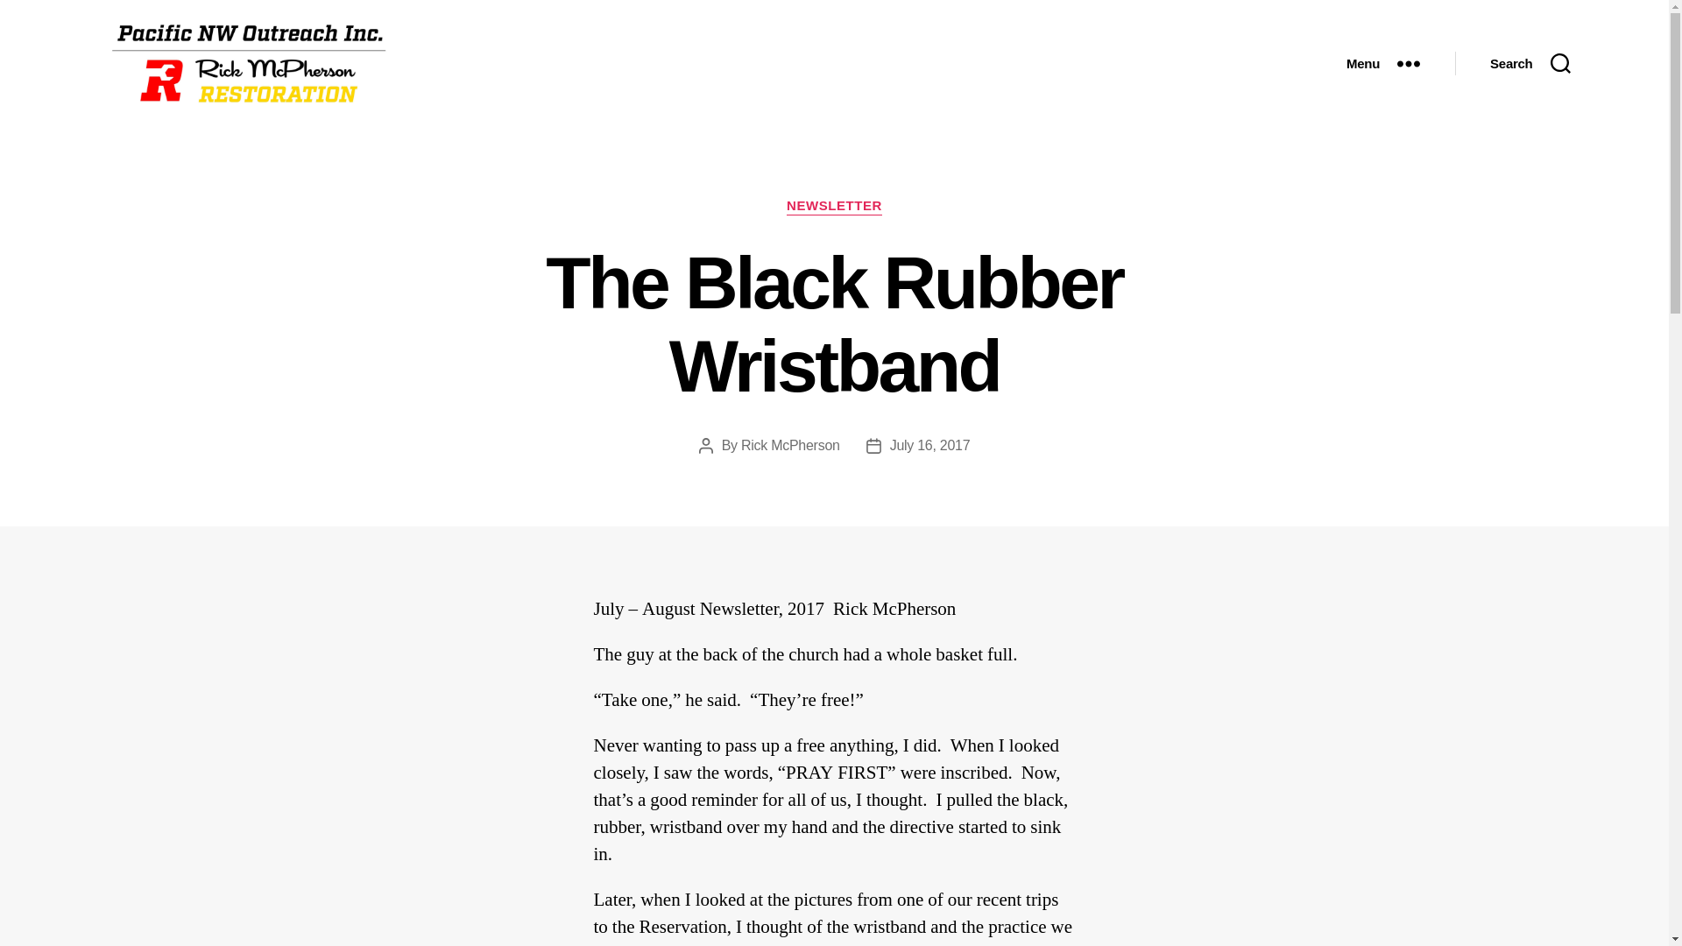 This screenshot has height=946, width=1682. What do you see at coordinates (790, 445) in the screenshot?
I see `Rick McPherson` at bounding box center [790, 445].